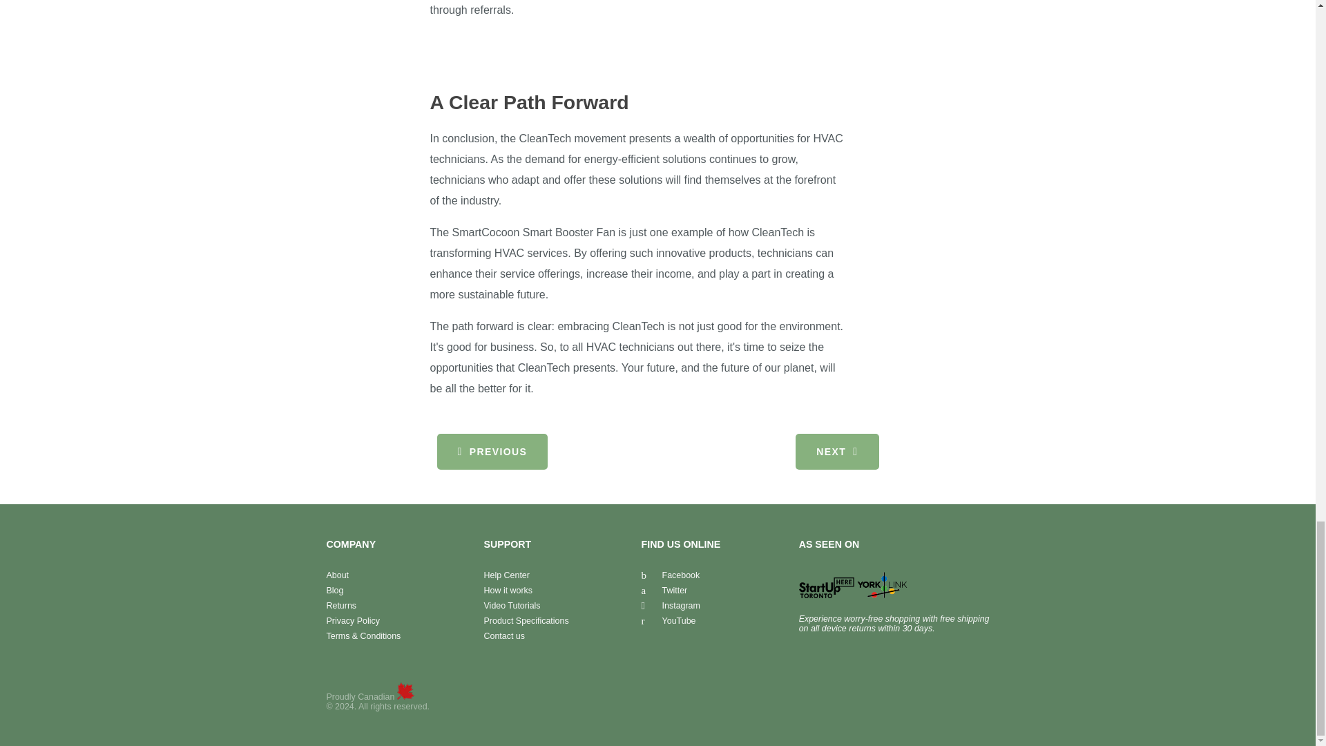 The image size is (1326, 746). I want to click on Contact us, so click(504, 635).